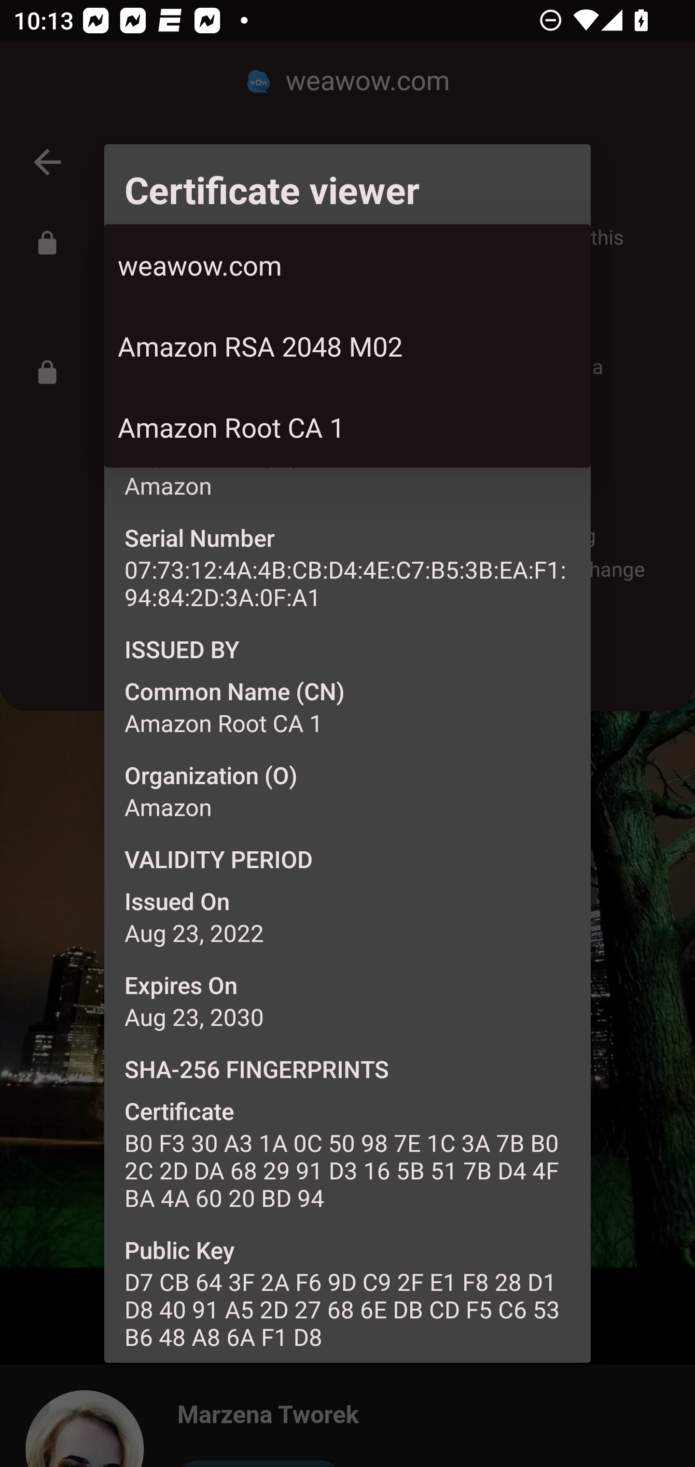 The width and height of the screenshot is (695, 1467). What do you see at coordinates (347, 264) in the screenshot?
I see `weawow.com` at bounding box center [347, 264].